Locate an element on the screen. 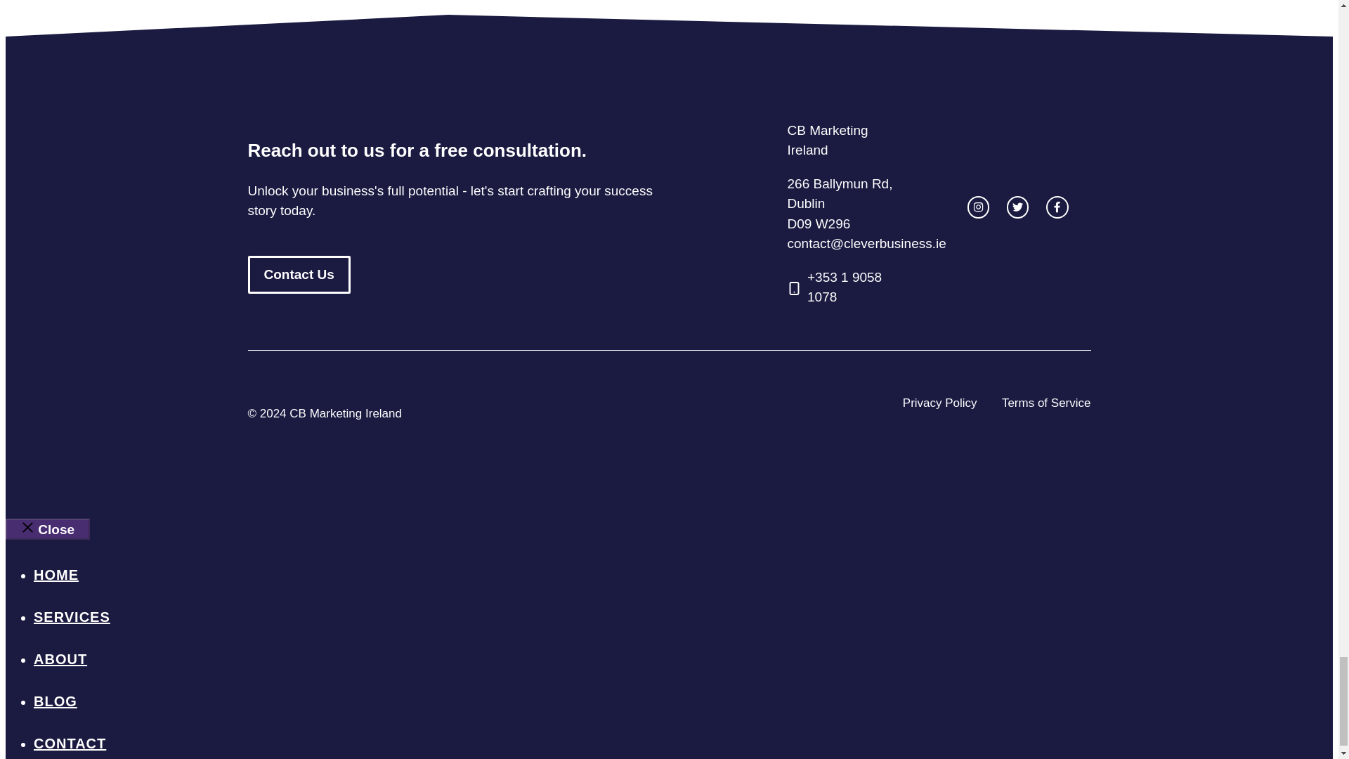 Image resolution: width=1349 pixels, height=759 pixels. SERVICES is located at coordinates (72, 617).